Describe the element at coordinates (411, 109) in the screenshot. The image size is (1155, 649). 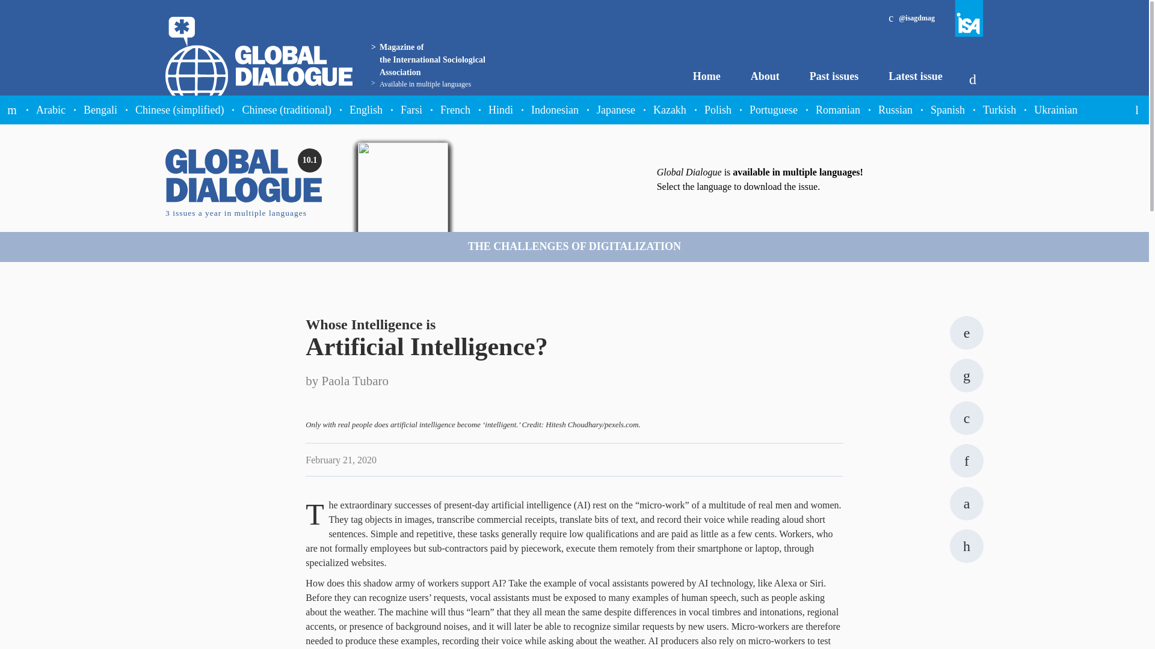
I see `Farsi` at that location.